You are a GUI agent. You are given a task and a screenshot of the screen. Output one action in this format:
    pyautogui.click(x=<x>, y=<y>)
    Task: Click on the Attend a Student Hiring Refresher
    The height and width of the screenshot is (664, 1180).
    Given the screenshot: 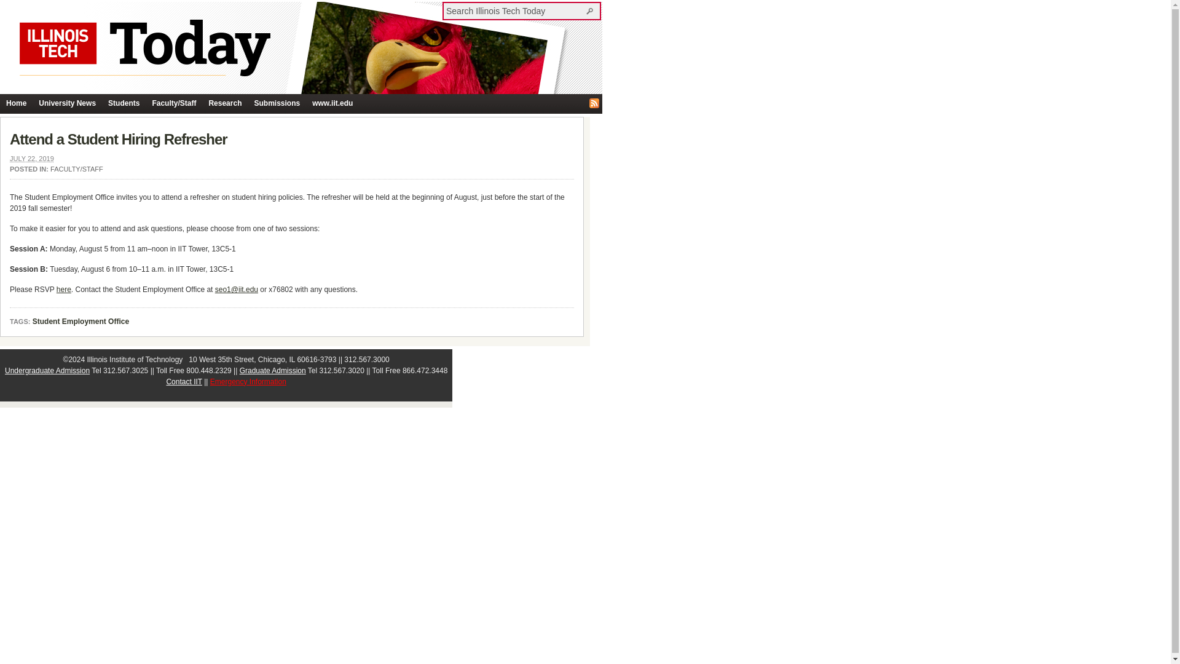 What is the action you would take?
    pyautogui.click(x=118, y=139)
    